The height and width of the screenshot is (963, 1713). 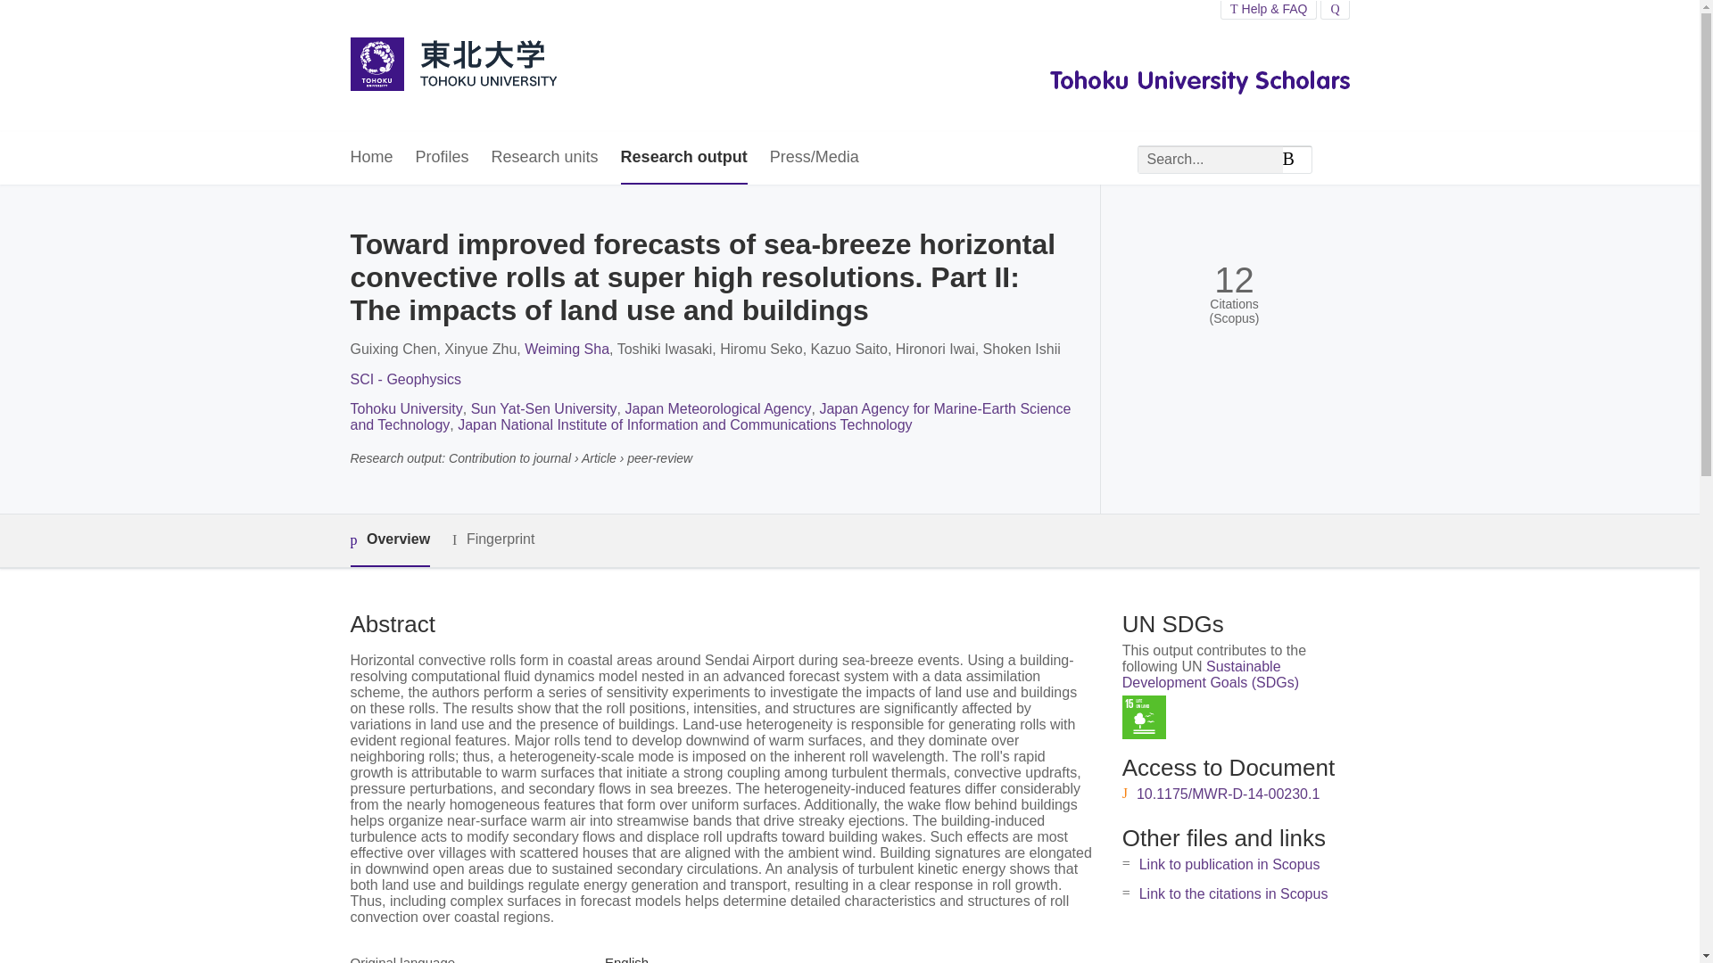 What do you see at coordinates (405, 408) in the screenshot?
I see `Tohoku University` at bounding box center [405, 408].